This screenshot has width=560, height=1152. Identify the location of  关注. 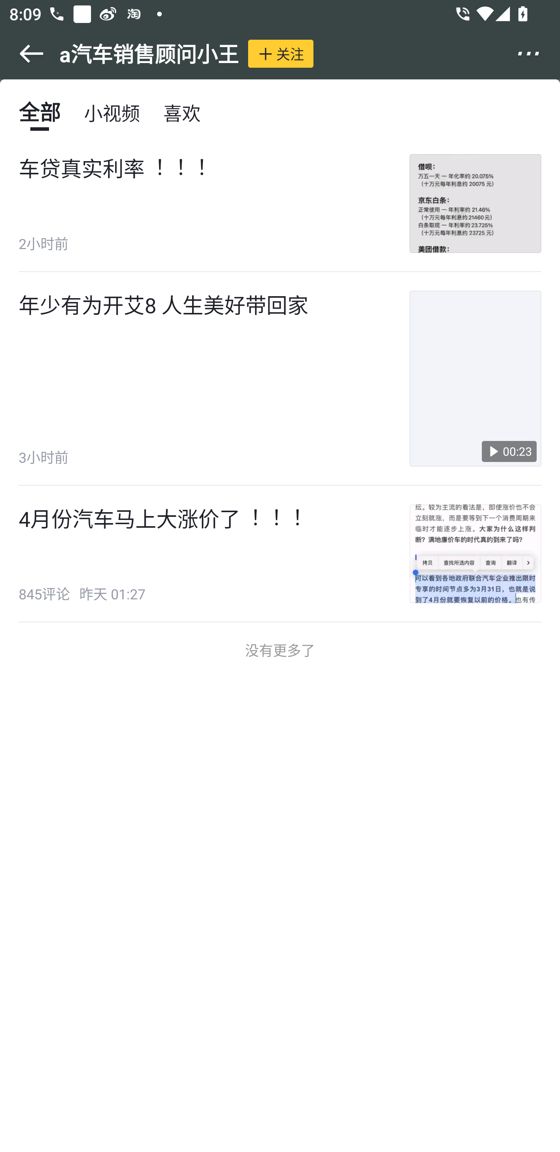
(281, 53).